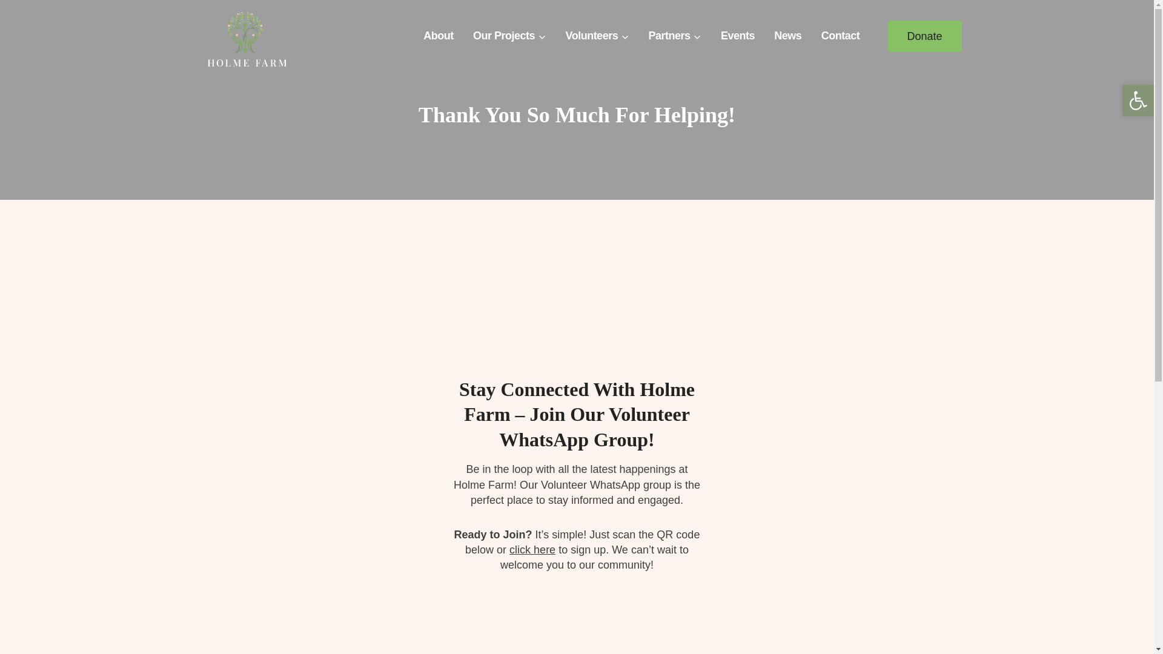 This screenshot has height=654, width=1163. What do you see at coordinates (1138, 101) in the screenshot?
I see `Accessibility Tools` at bounding box center [1138, 101].